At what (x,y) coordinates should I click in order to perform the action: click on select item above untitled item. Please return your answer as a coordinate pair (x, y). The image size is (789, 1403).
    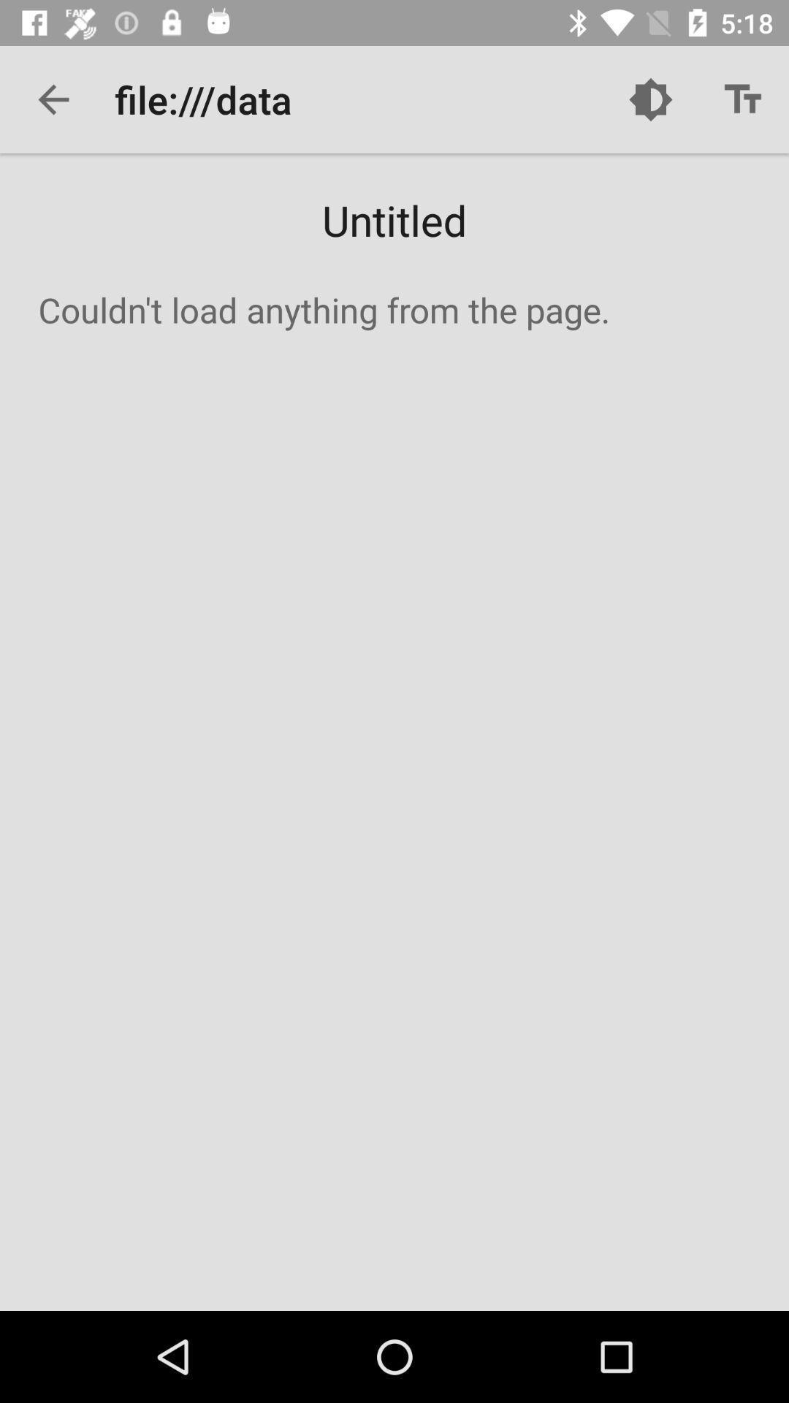
    Looking at the image, I should click on (53, 99).